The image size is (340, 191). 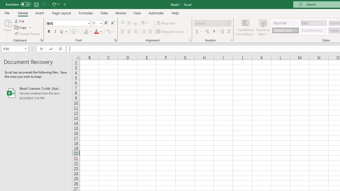 I want to click on Center, so click(x=129, y=32).